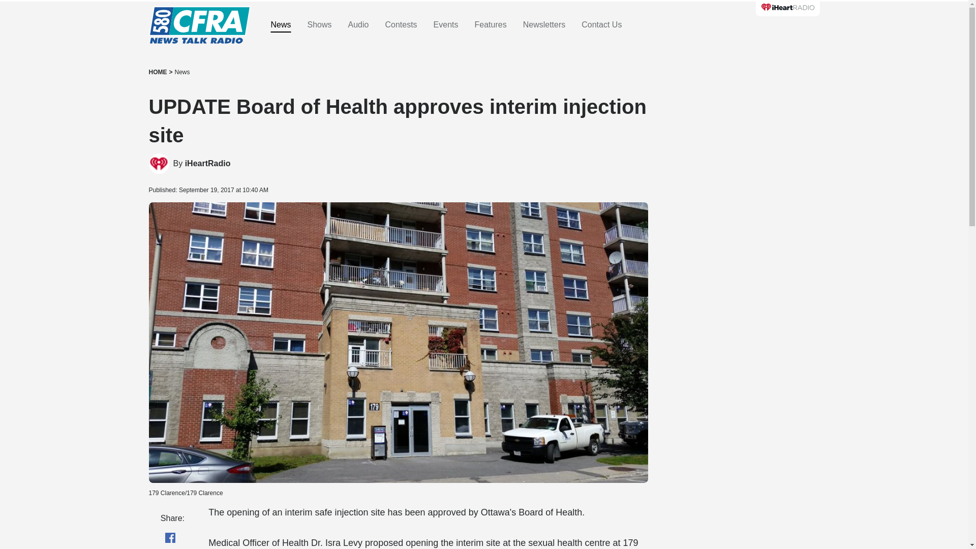 This screenshot has height=549, width=976. I want to click on Contact Us, so click(602, 25).